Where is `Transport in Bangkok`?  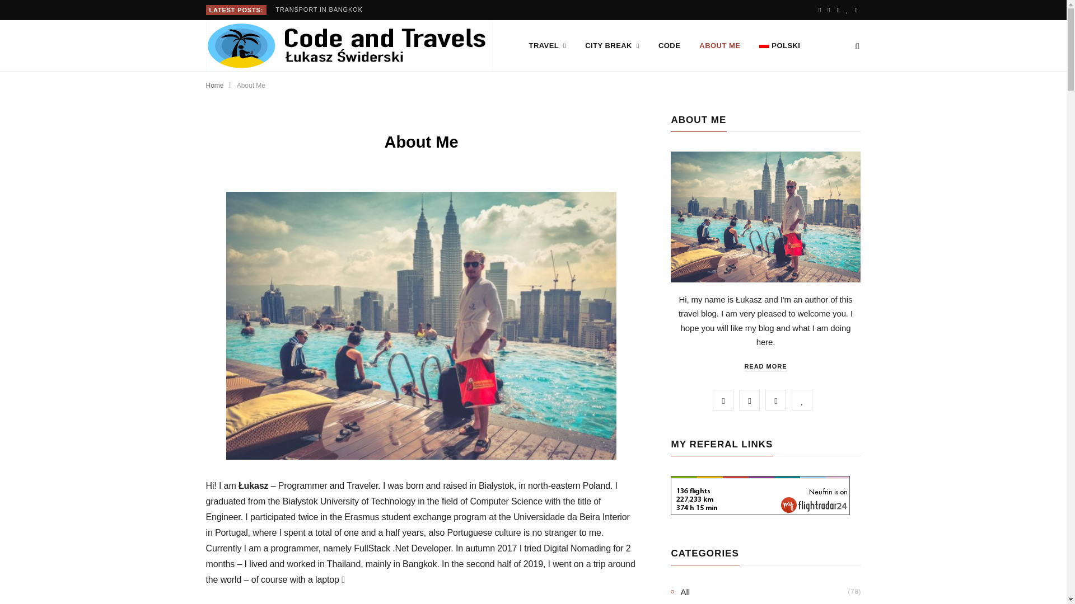
Transport in Bangkok is located at coordinates (321, 9).